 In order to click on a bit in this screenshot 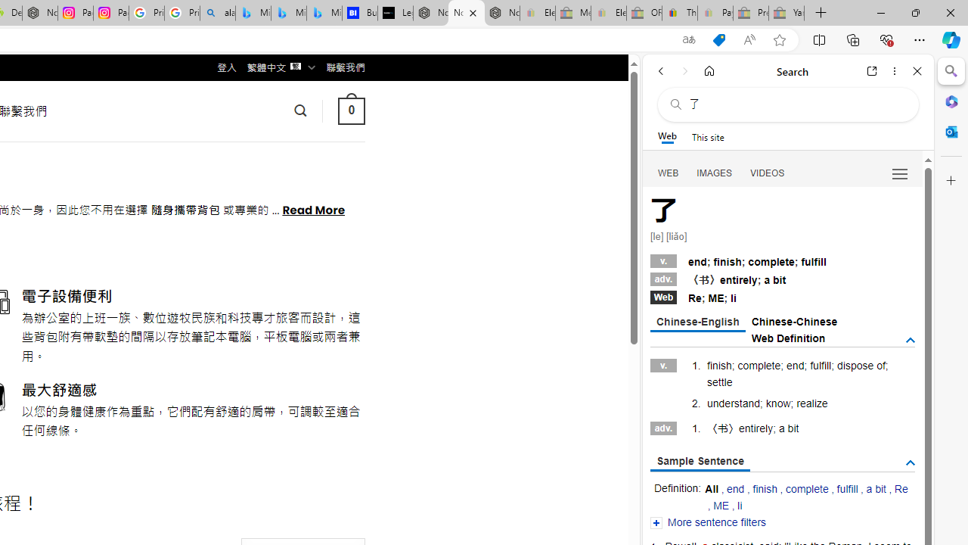, I will do `click(876, 489)`.